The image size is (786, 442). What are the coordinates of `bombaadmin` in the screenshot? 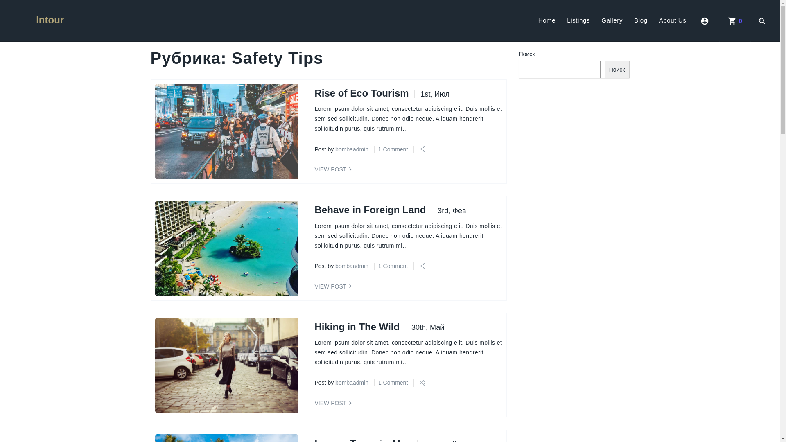 It's located at (352, 383).